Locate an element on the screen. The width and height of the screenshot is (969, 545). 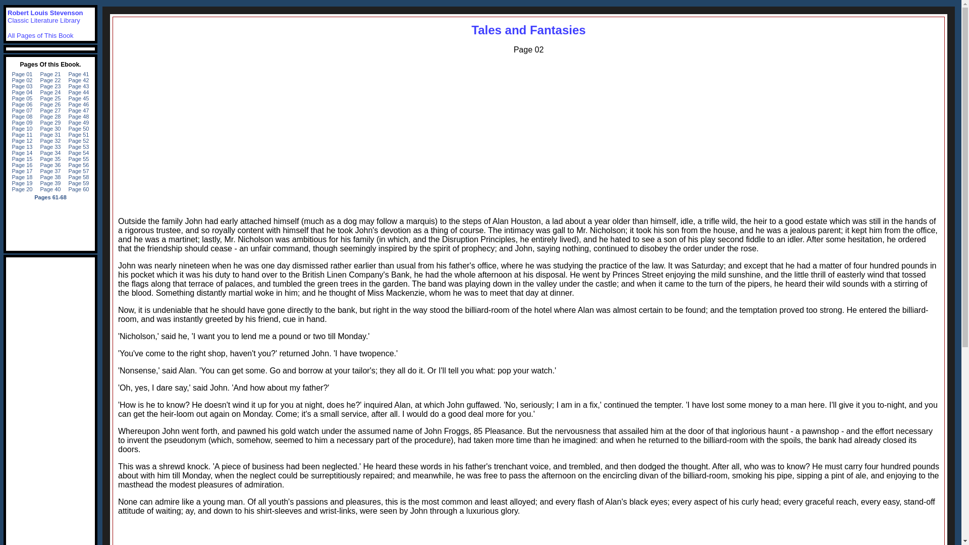
Classic Literature Library is located at coordinates (44, 20).